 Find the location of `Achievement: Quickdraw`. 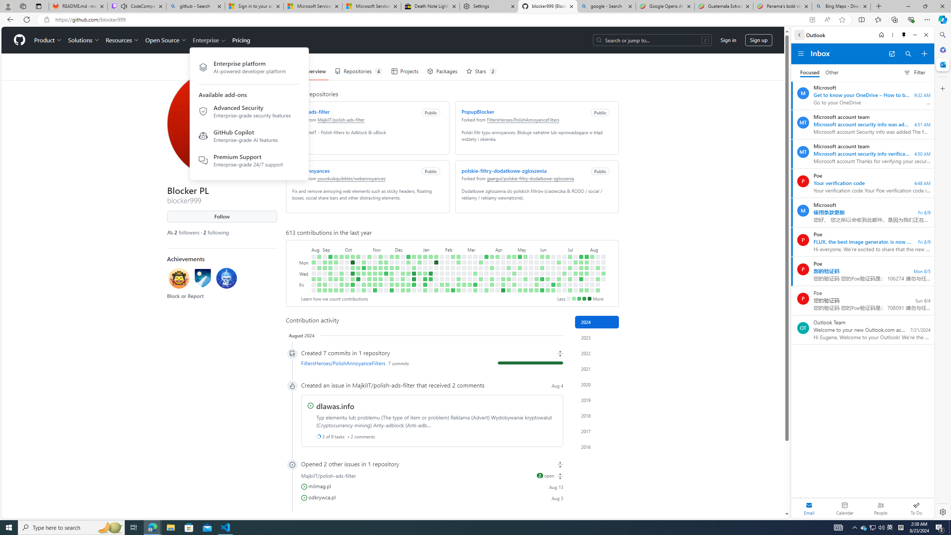

Achievement: Quickdraw is located at coordinates (179, 278).